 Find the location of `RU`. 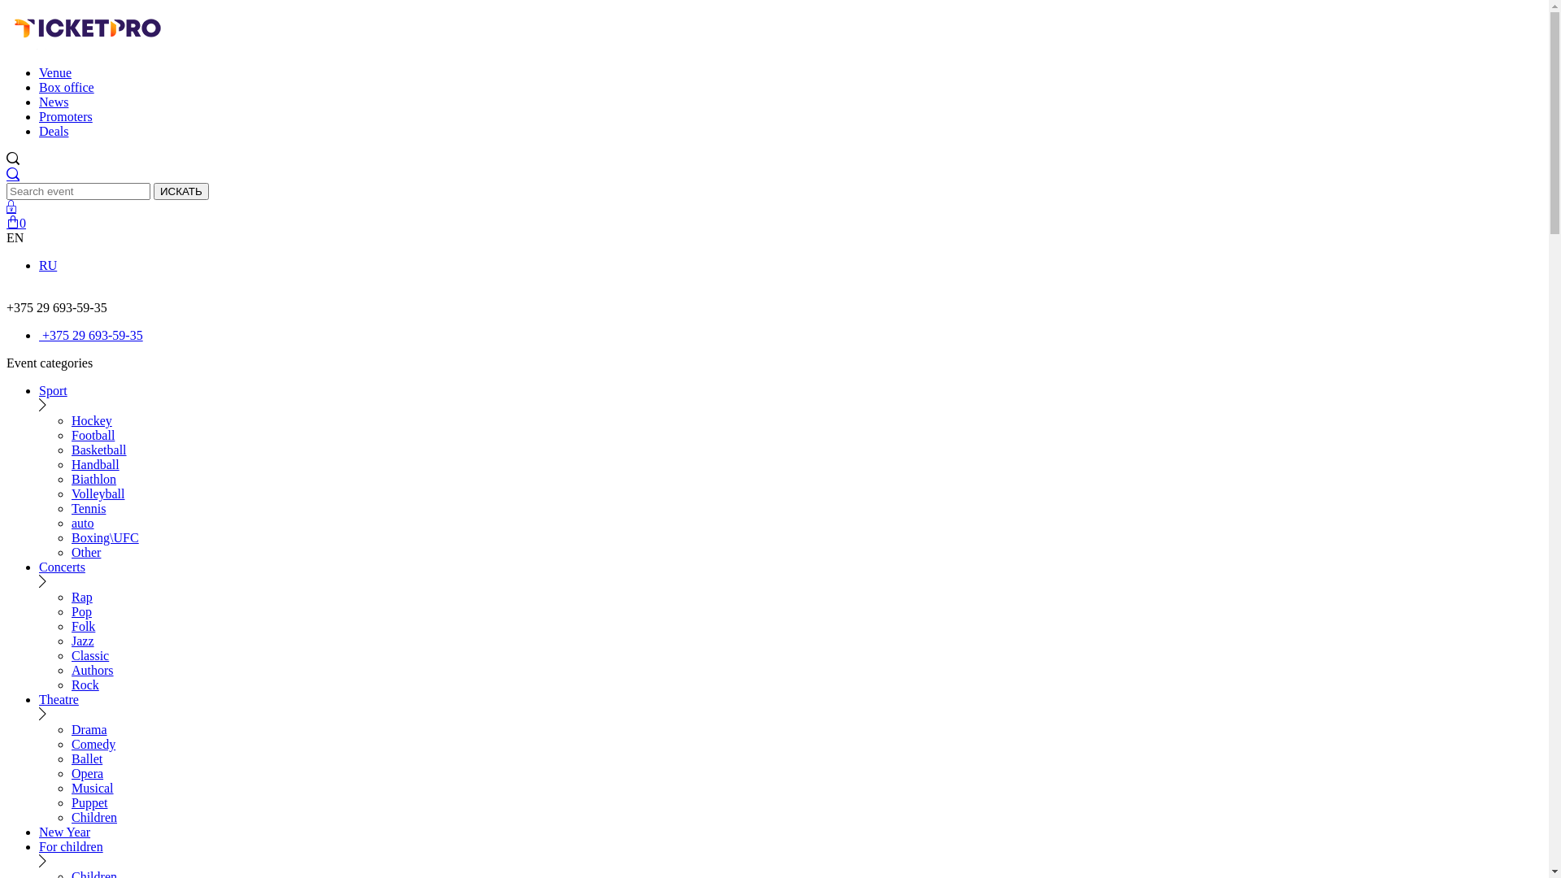

RU is located at coordinates (48, 265).